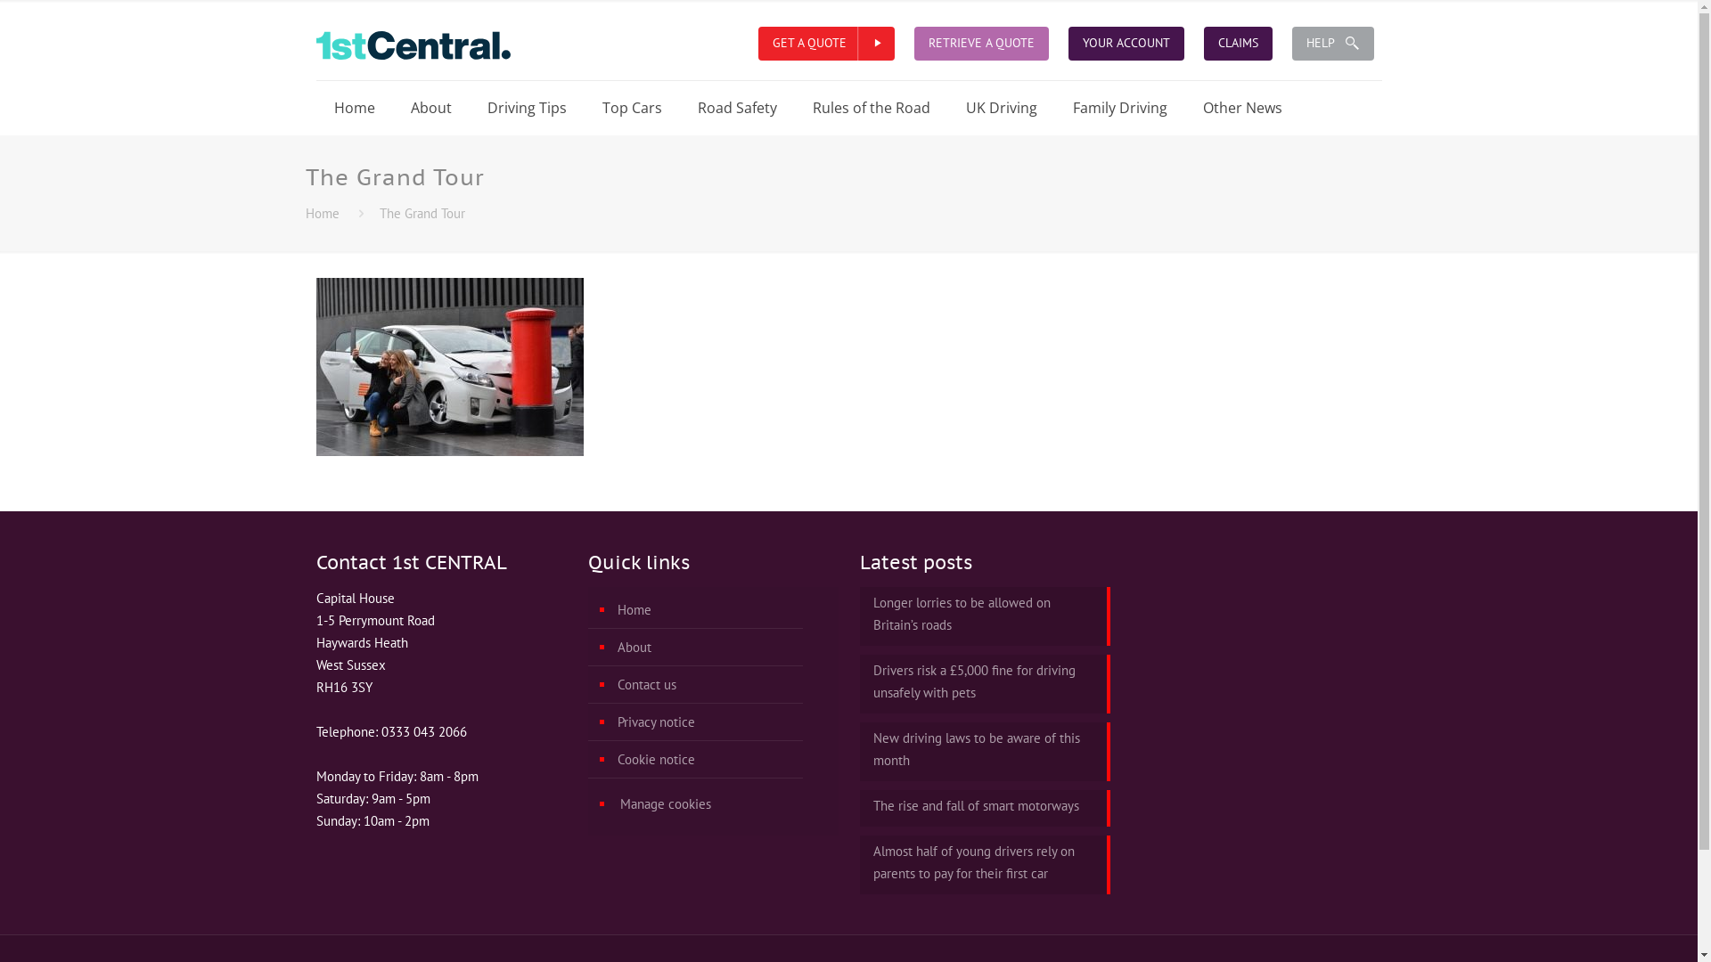 This screenshot has height=962, width=1711. I want to click on Top Cars, so click(633, 108).